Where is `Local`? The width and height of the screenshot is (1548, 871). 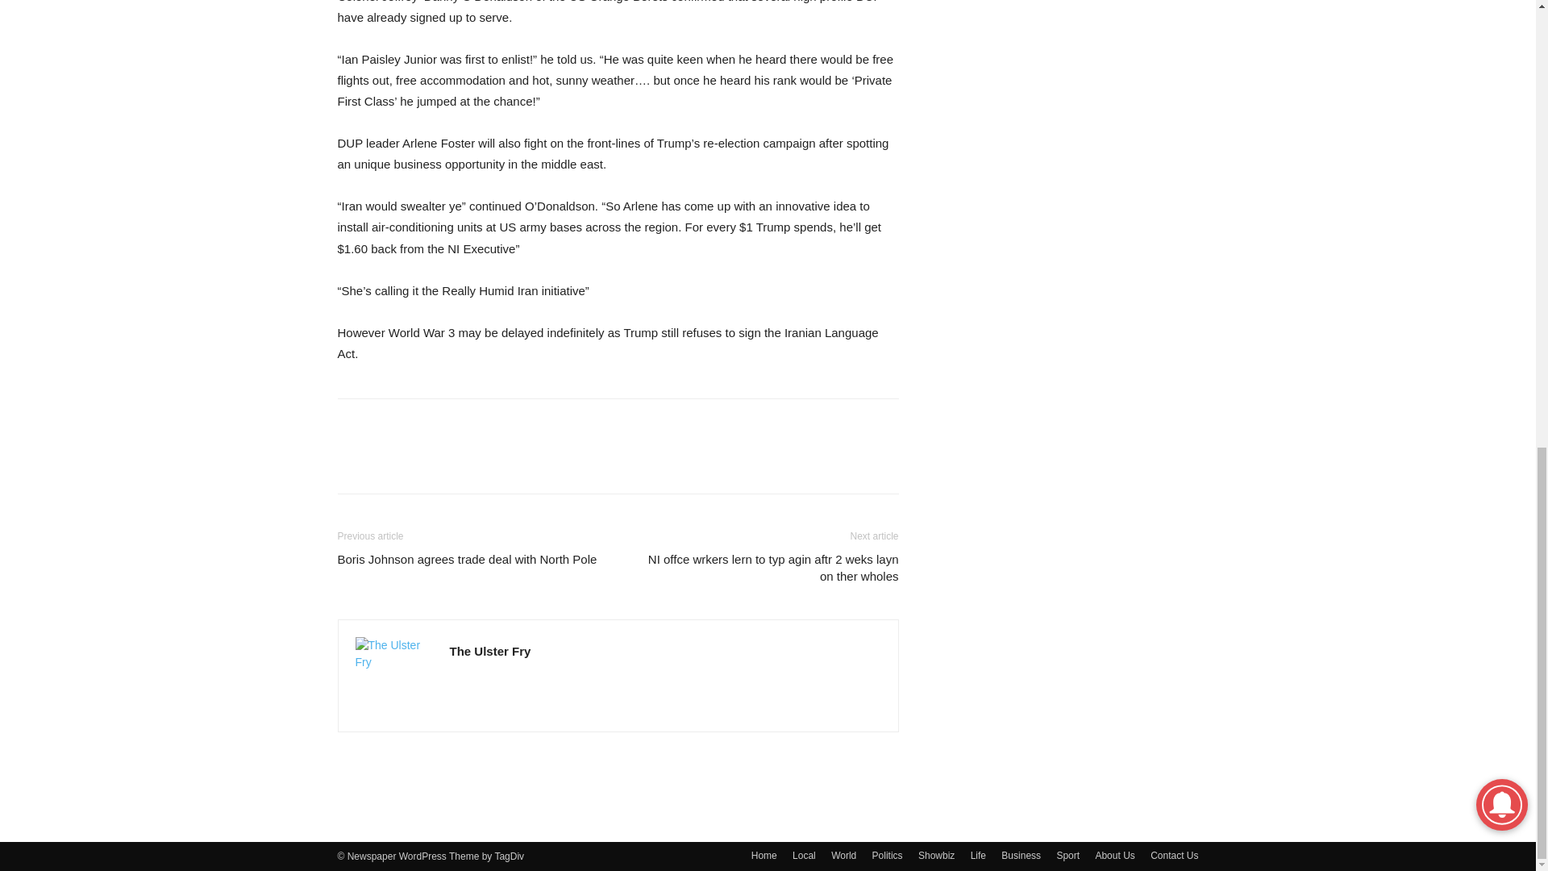 Local is located at coordinates (804, 855).